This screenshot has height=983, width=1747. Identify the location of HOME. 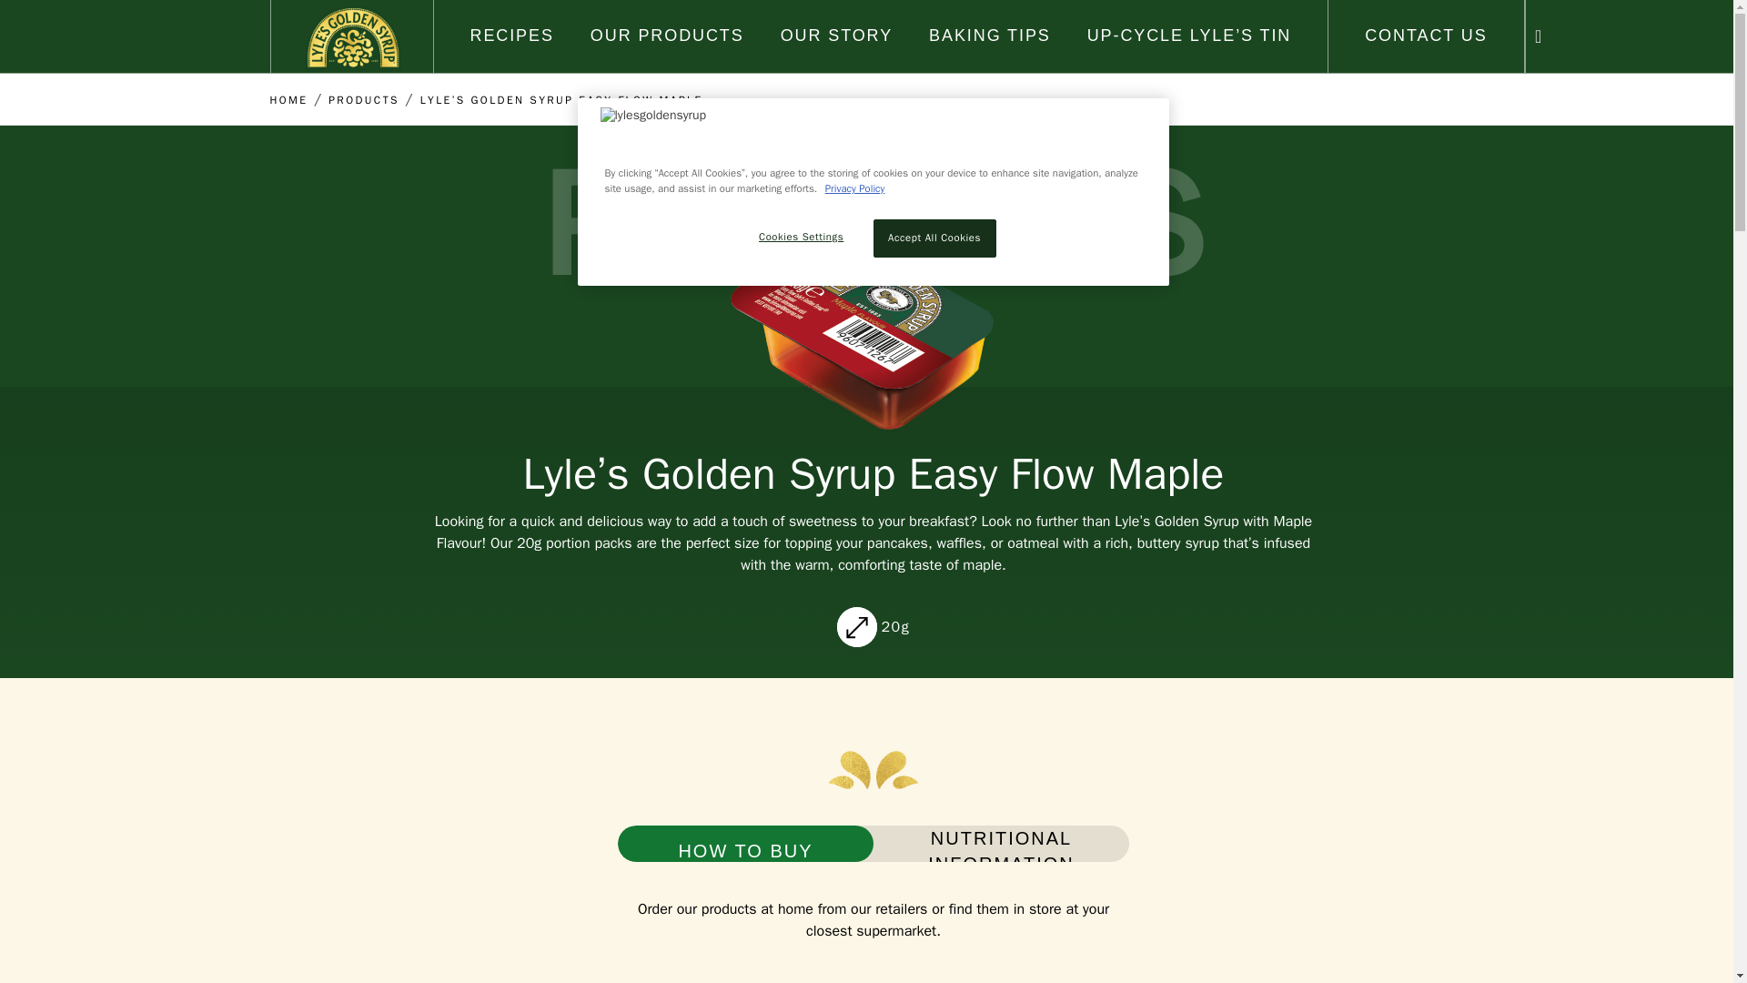
(288, 99).